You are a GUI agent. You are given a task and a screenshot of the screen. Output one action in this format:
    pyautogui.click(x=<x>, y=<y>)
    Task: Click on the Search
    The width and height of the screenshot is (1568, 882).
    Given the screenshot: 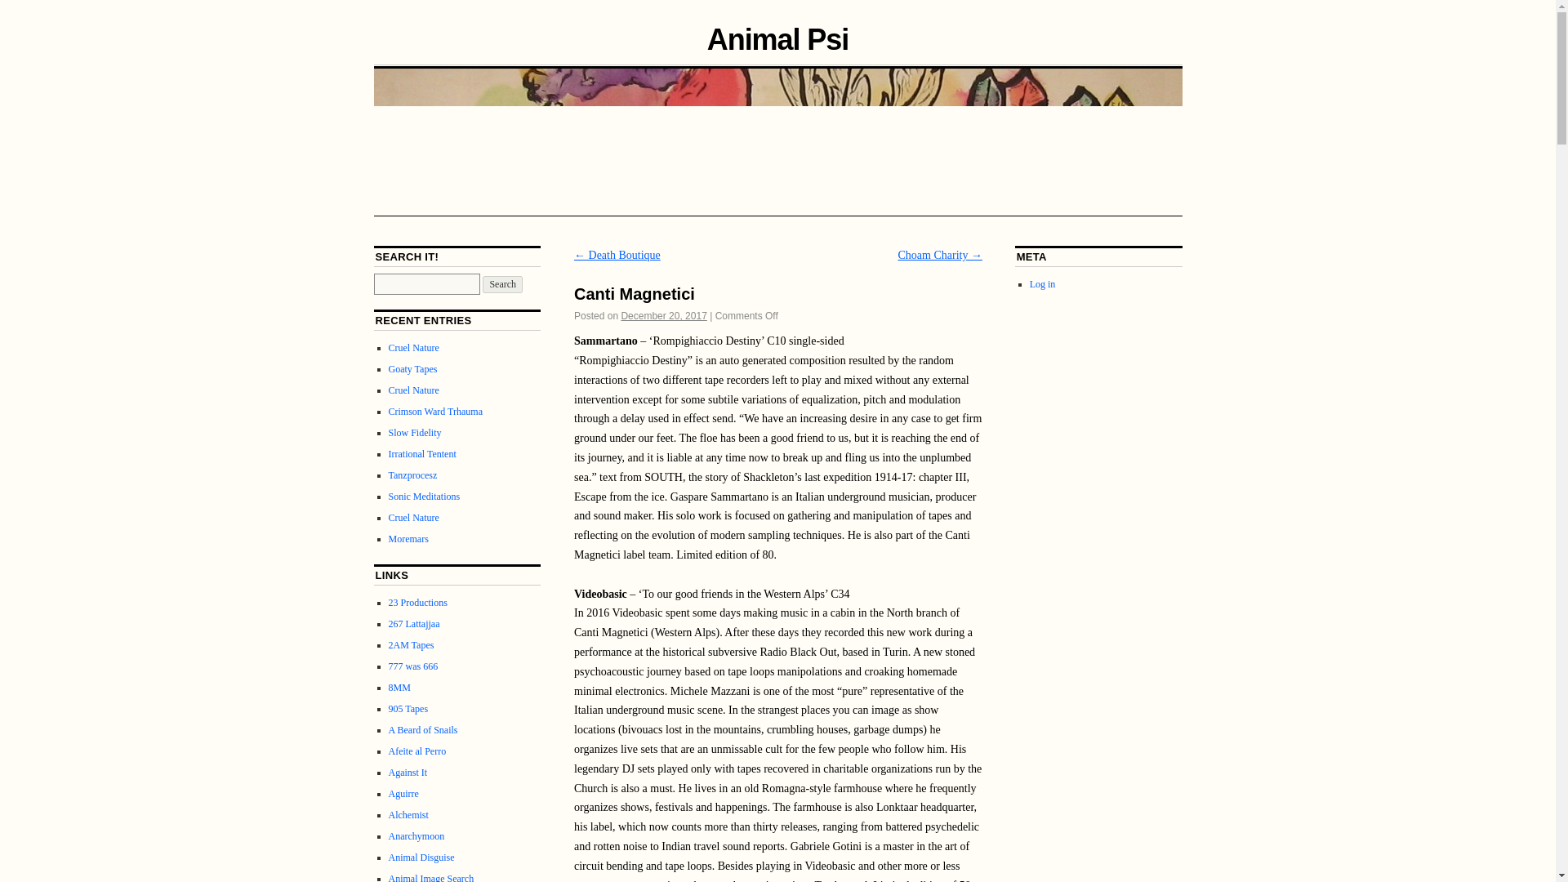 What is the action you would take?
    pyautogui.click(x=502, y=284)
    